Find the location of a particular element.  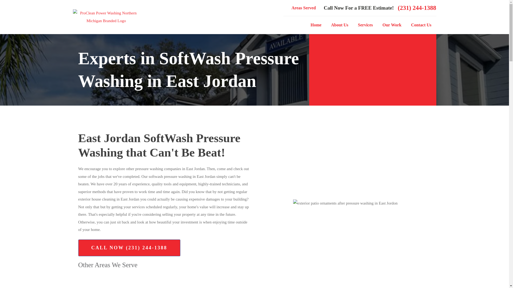

Areas Served is located at coordinates (304, 8).